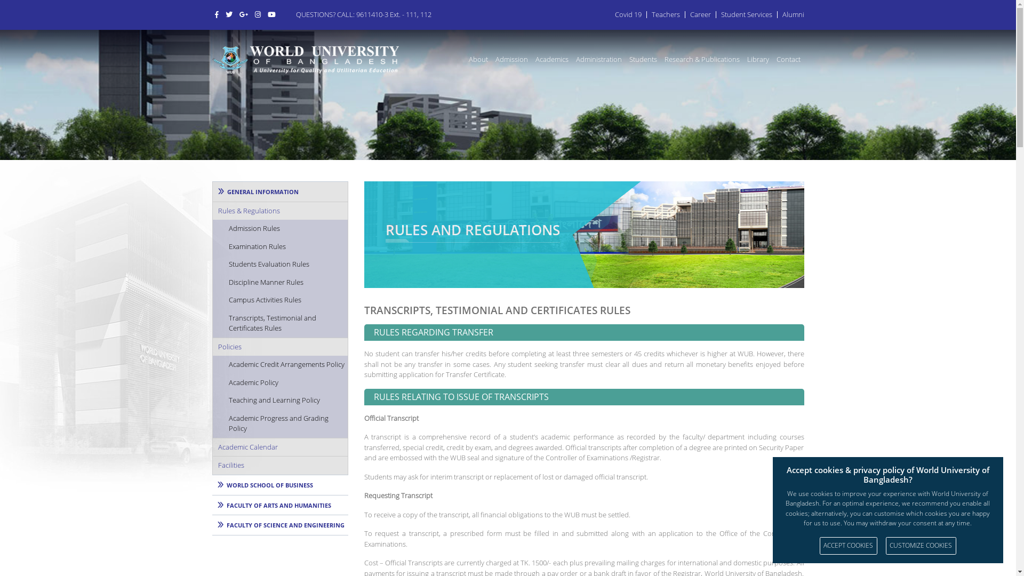 The height and width of the screenshot is (576, 1024). I want to click on Rules & Regulations, so click(279, 211).